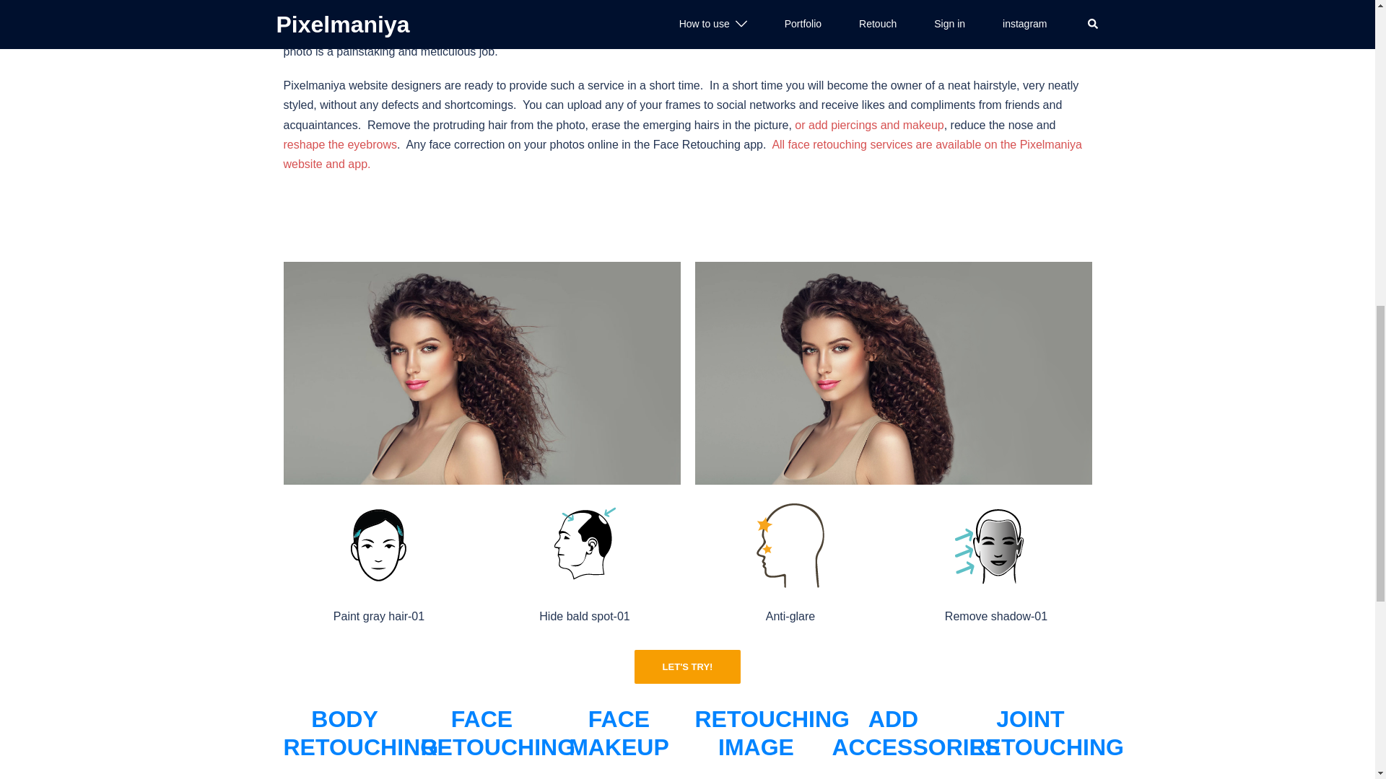  I want to click on FACE MAKEUP, so click(618, 733).